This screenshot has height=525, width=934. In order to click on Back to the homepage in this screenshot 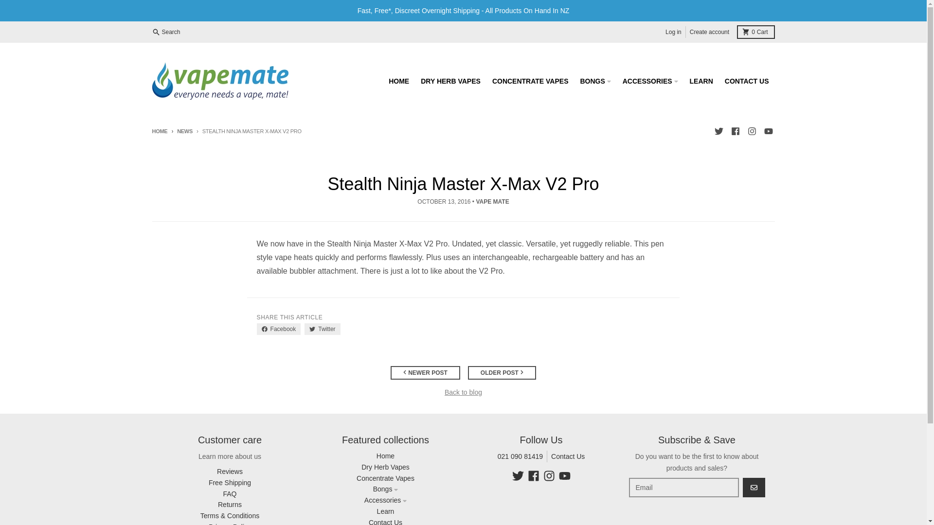, I will do `click(768, 131)`.